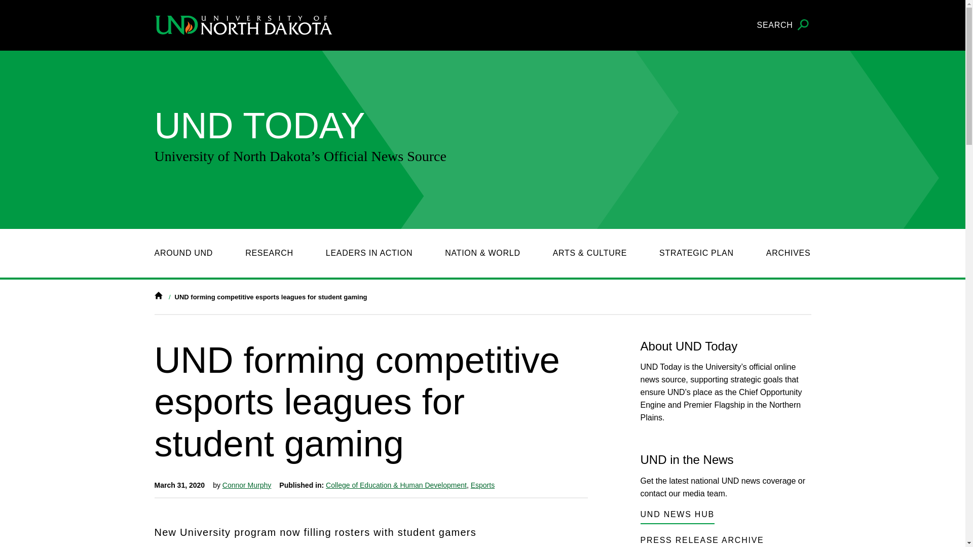 This screenshot has width=973, height=547. I want to click on SEARCH, so click(784, 25).